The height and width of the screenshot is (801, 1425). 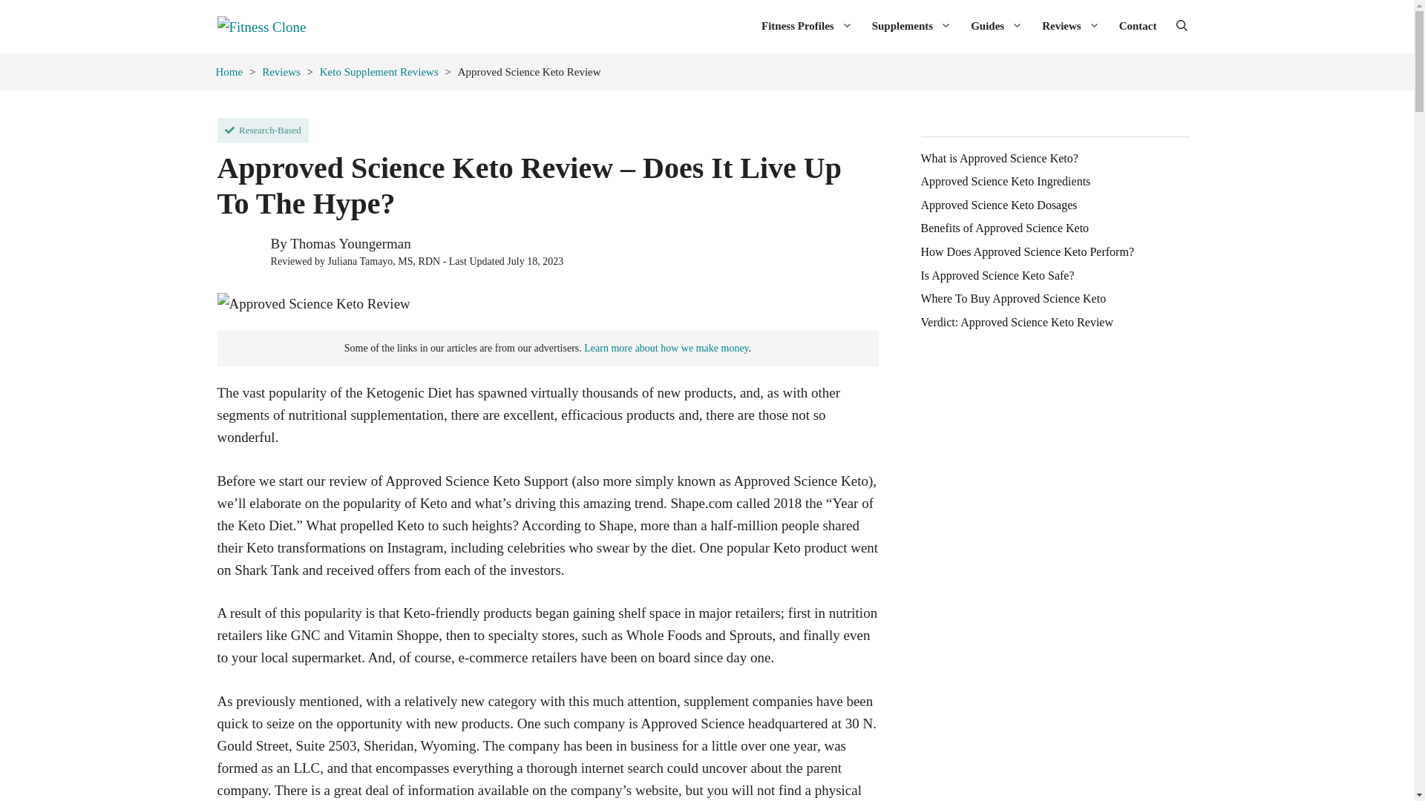 I want to click on Guides, so click(x=996, y=25).